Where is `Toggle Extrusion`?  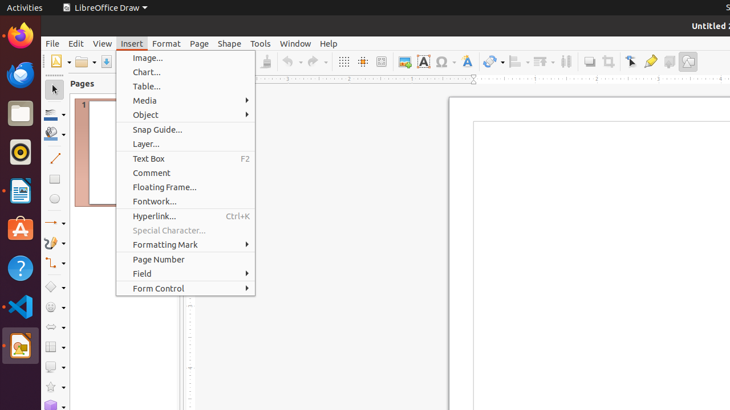 Toggle Extrusion is located at coordinates (670, 61).